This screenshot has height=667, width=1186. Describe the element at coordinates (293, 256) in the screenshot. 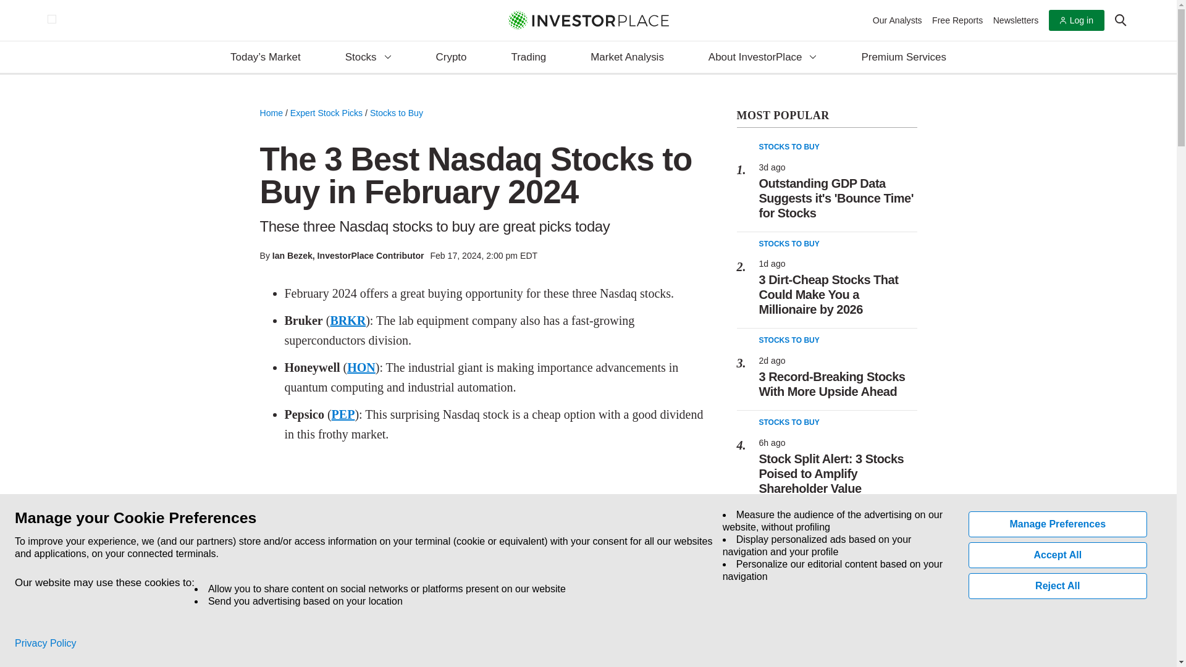

I see `View profile of Ian Bezek` at that location.